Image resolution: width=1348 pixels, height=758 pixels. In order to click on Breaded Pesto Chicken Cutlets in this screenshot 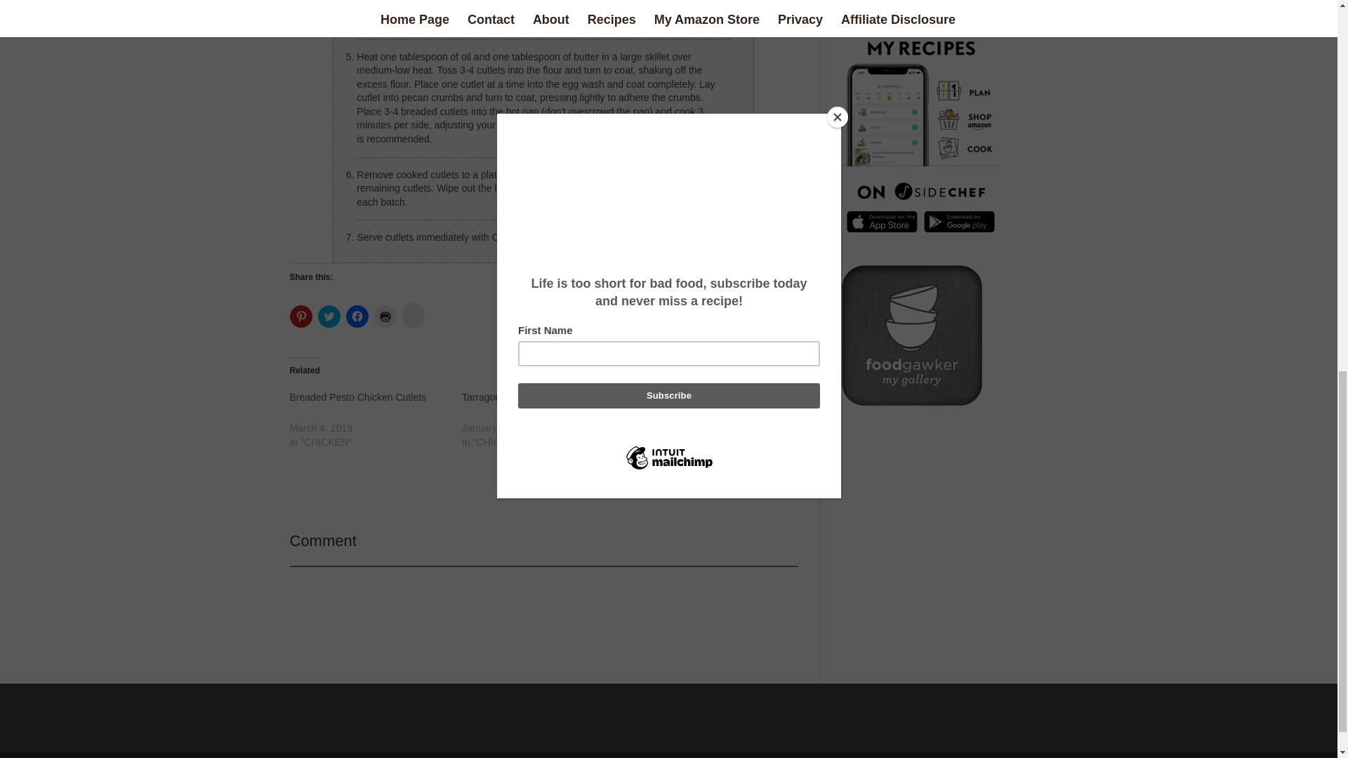, I will do `click(375, 420)`.